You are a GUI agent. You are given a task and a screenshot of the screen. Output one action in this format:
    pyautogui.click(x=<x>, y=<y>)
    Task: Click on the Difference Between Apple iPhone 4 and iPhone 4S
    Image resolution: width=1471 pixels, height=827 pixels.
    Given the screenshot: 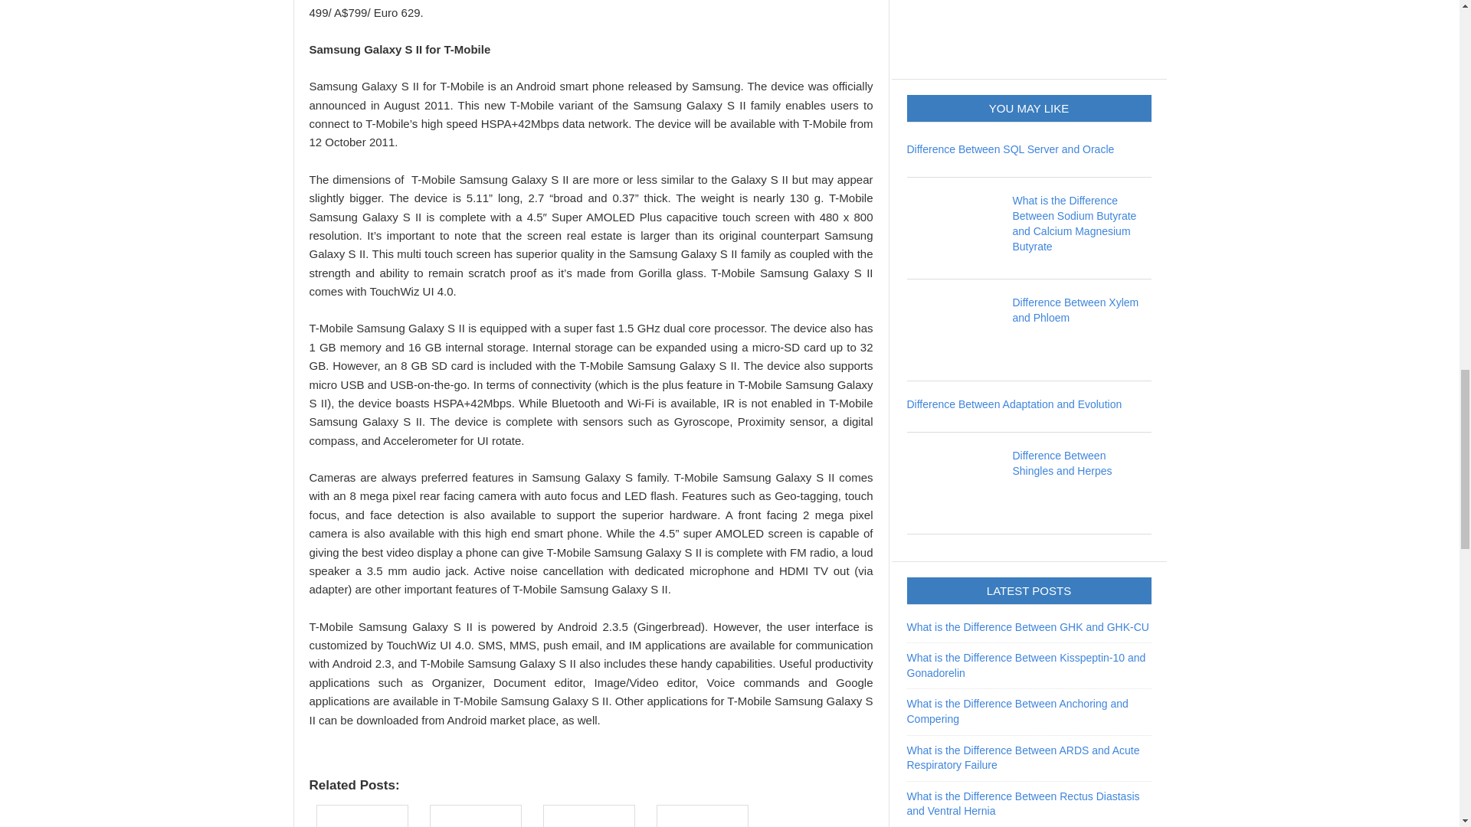 What is the action you would take?
    pyautogui.click(x=593, y=814)
    